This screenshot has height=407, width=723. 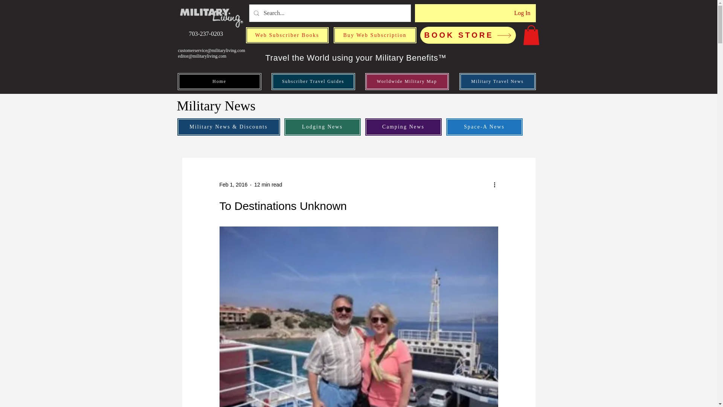 I want to click on 12 min read, so click(x=268, y=184).